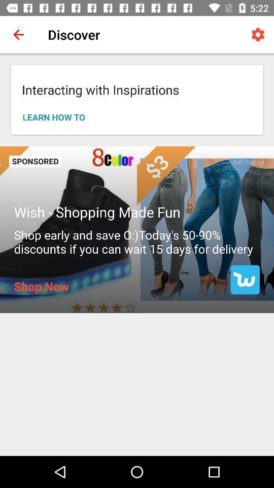 The width and height of the screenshot is (274, 488). Describe the element at coordinates (18, 35) in the screenshot. I see `press the icon to the left of discover` at that location.